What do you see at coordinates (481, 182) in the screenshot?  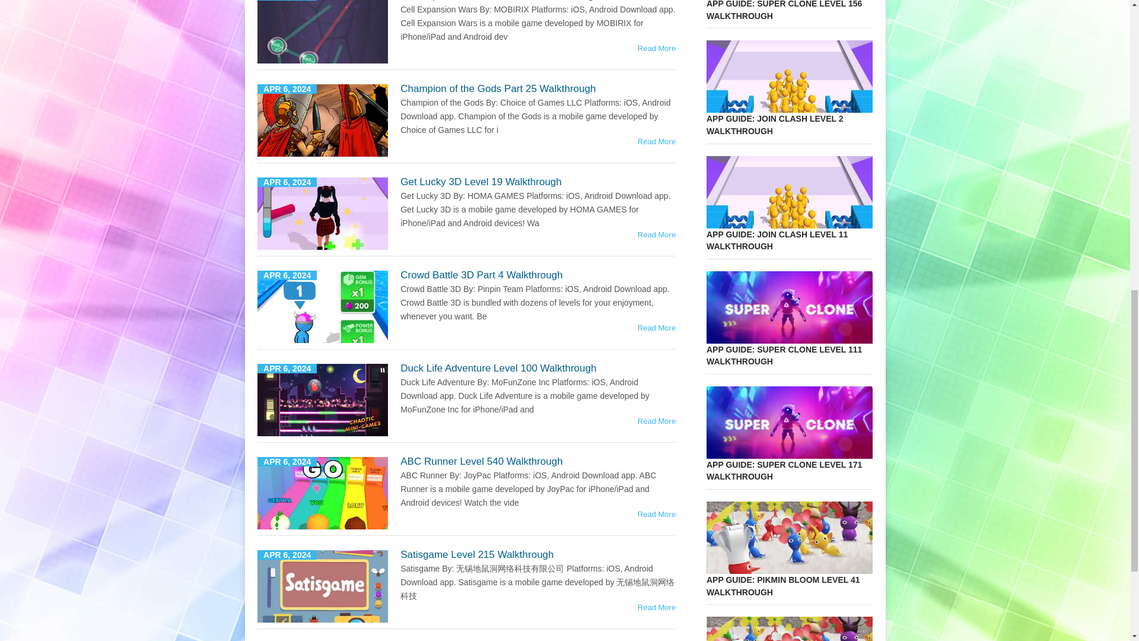 I see `Get Lucky 3D Level 19 Walkthrough` at bounding box center [481, 182].